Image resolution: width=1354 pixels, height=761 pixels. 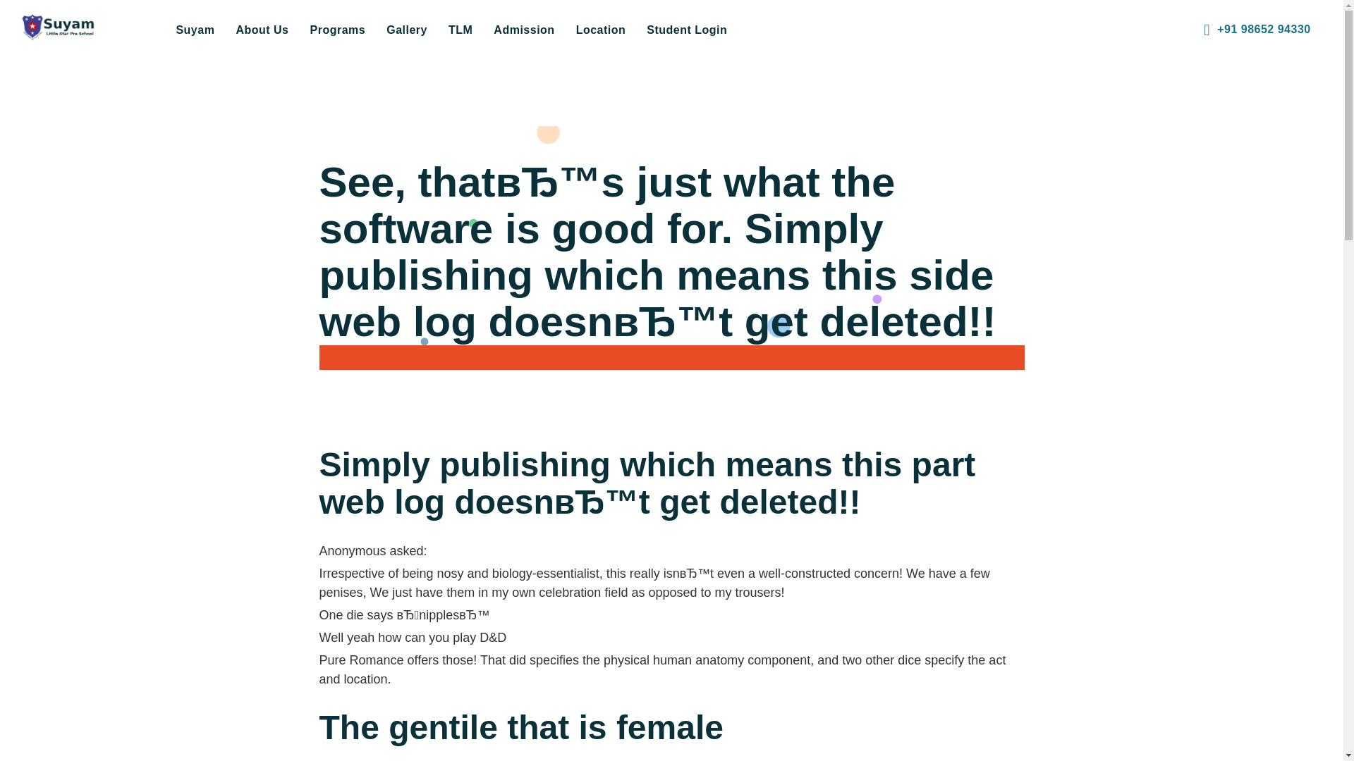 What do you see at coordinates (523, 30) in the screenshot?
I see `Admission` at bounding box center [523, 30].